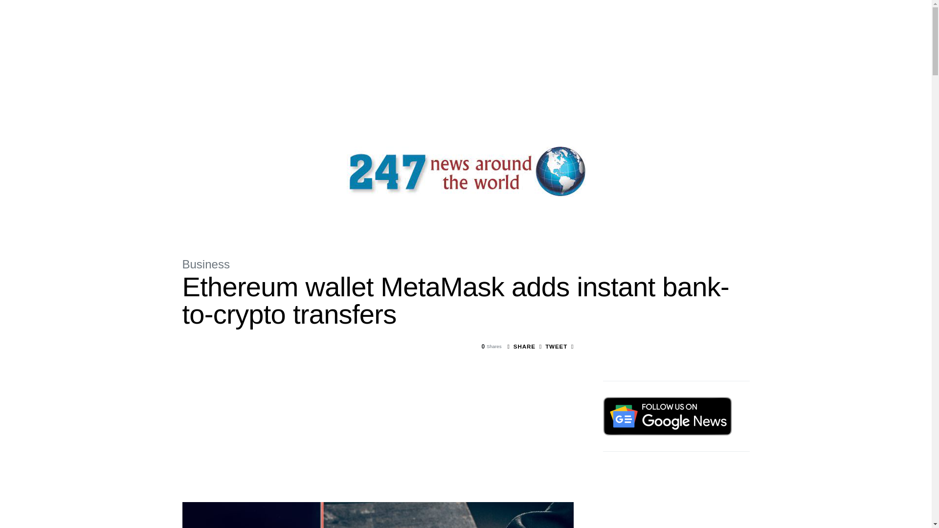 The image size is (939, 528). What do you see at coordinates (378, 434) in the screenshot?
I see `Advertisement` at bounding box center [378, 434].